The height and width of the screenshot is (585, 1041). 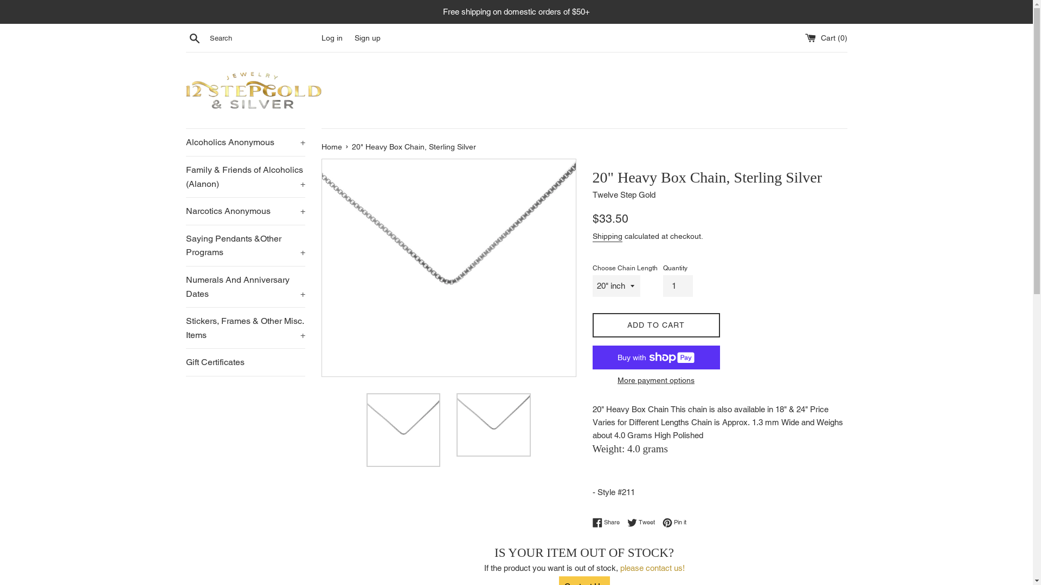 I want to click on More payment options, so click(x=656, y=380).